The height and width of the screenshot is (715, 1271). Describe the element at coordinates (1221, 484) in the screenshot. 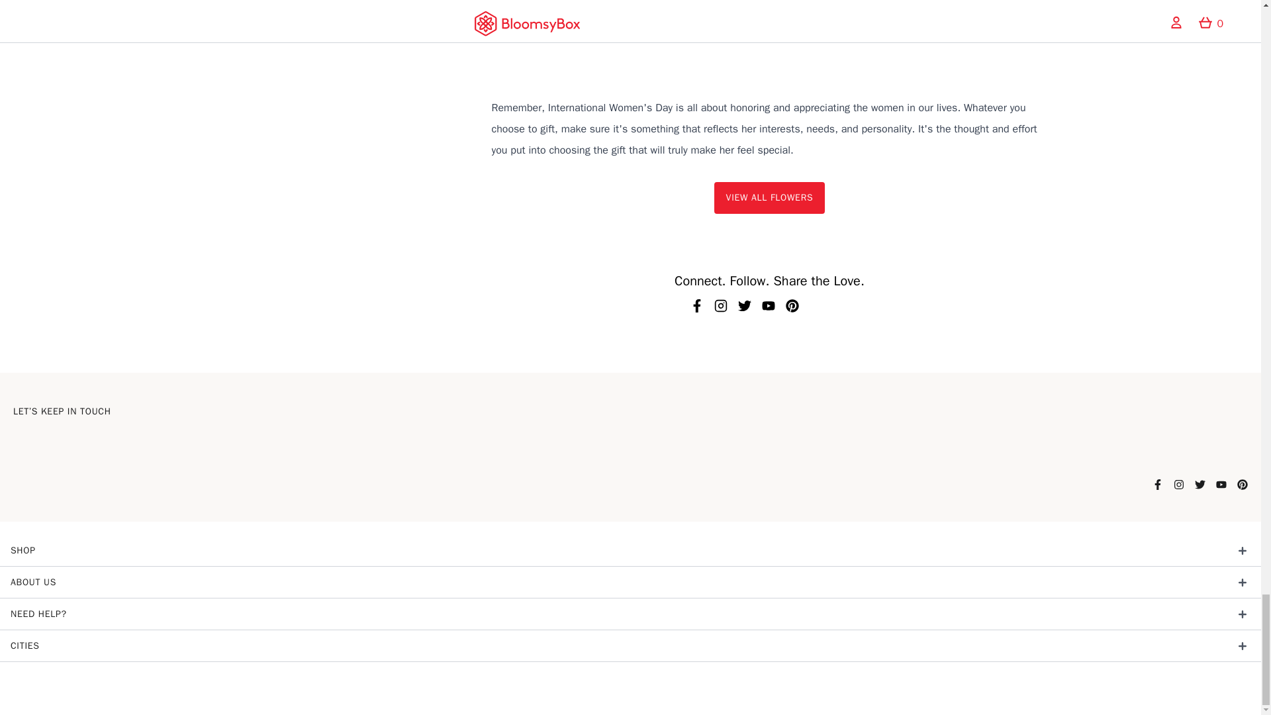

I see `YouTube` at that location.